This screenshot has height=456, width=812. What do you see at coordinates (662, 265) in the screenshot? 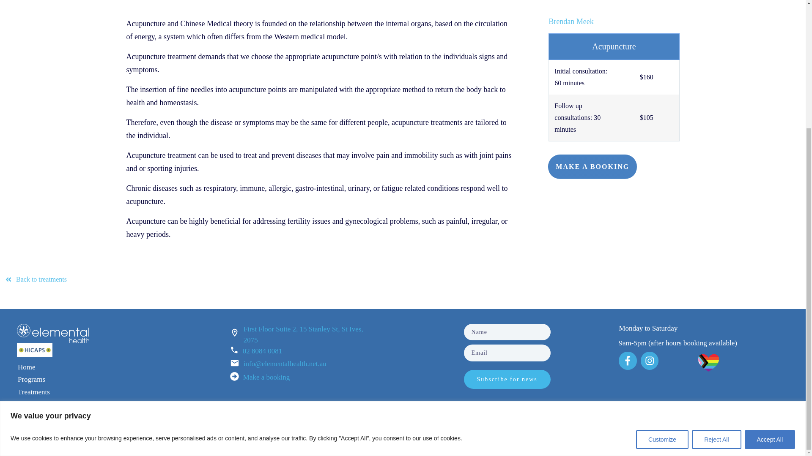
I see `Customize` at bounding box center [662, 265].